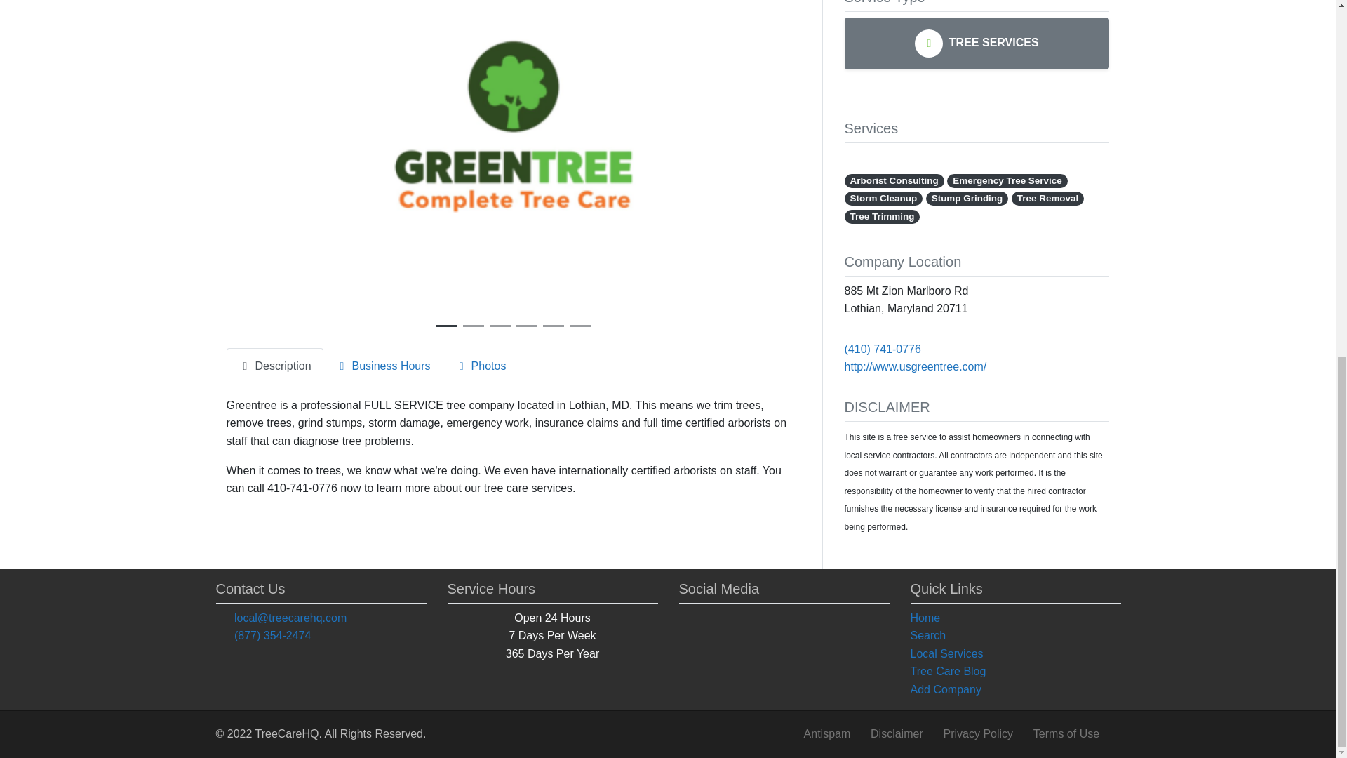  Describe the element at coordinates (883, 198) in the screenshot. I see `Storm Cleanup` at that location.